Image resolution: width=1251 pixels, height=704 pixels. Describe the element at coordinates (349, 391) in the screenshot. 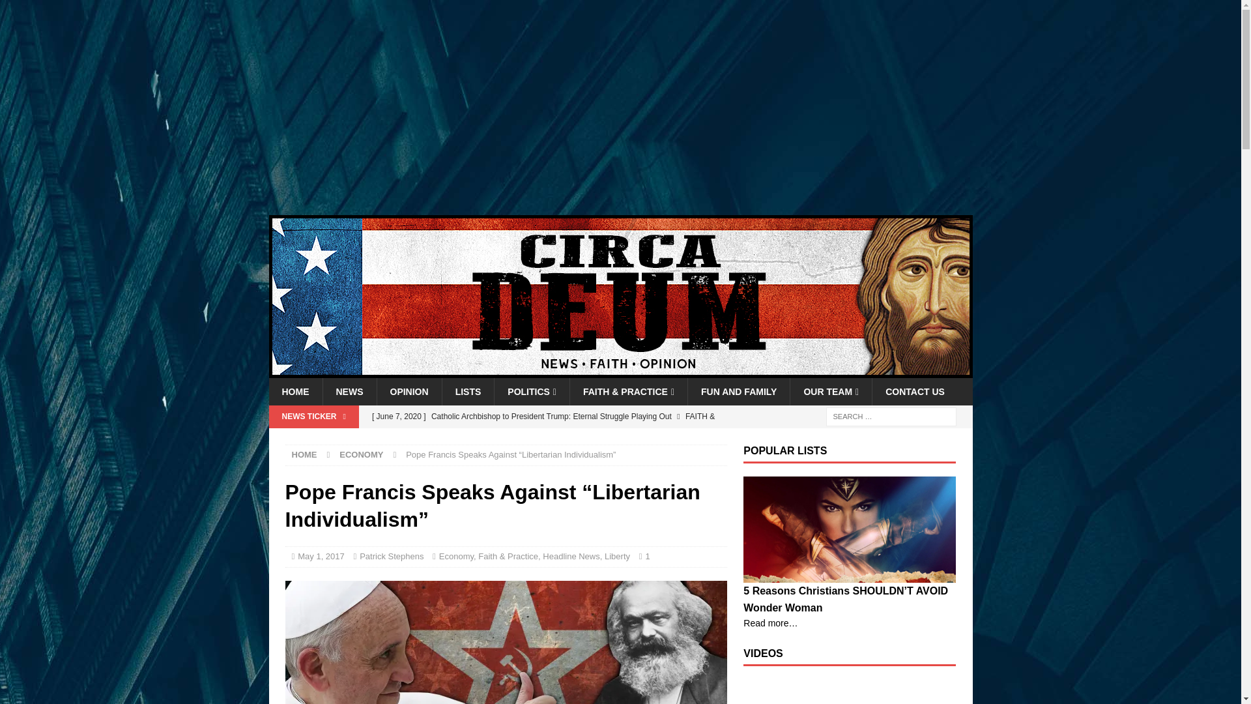

I see `NEWS` at that location.